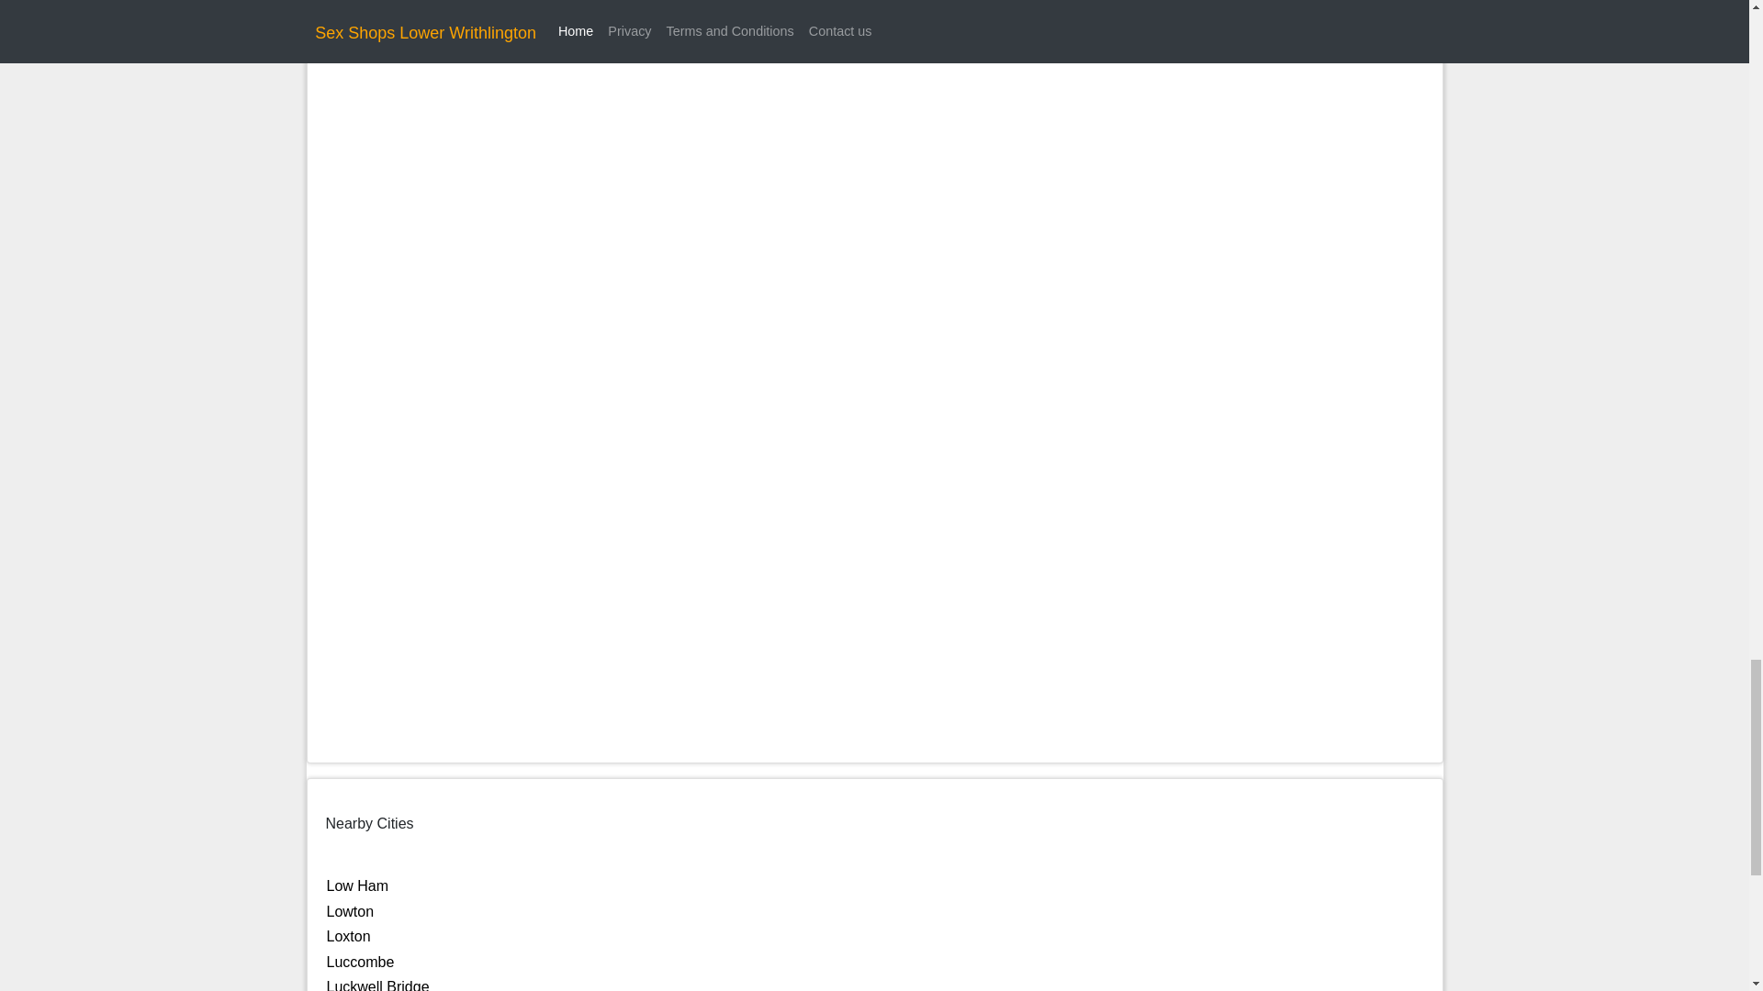 This screenshot has height=991, width=1763. I want to click on Low Ham, so click(358, 885).